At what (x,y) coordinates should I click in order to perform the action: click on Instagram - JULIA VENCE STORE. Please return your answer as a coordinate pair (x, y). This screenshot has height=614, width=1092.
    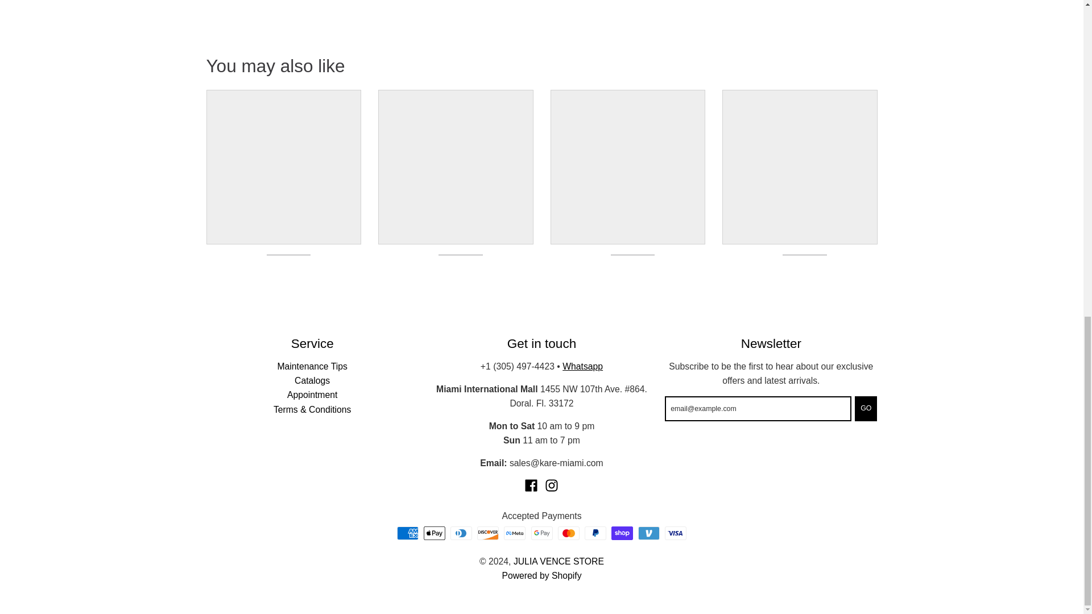
    Looking at the image, I should click on (552, 486).